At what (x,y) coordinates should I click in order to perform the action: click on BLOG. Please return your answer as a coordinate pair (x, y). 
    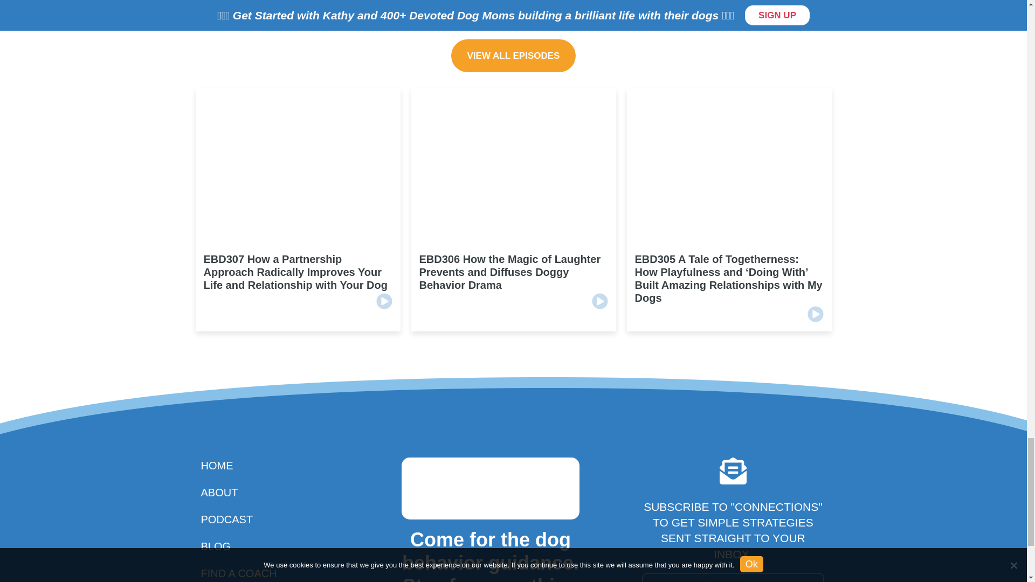
    Looking at the image, I should click on (250, 546).